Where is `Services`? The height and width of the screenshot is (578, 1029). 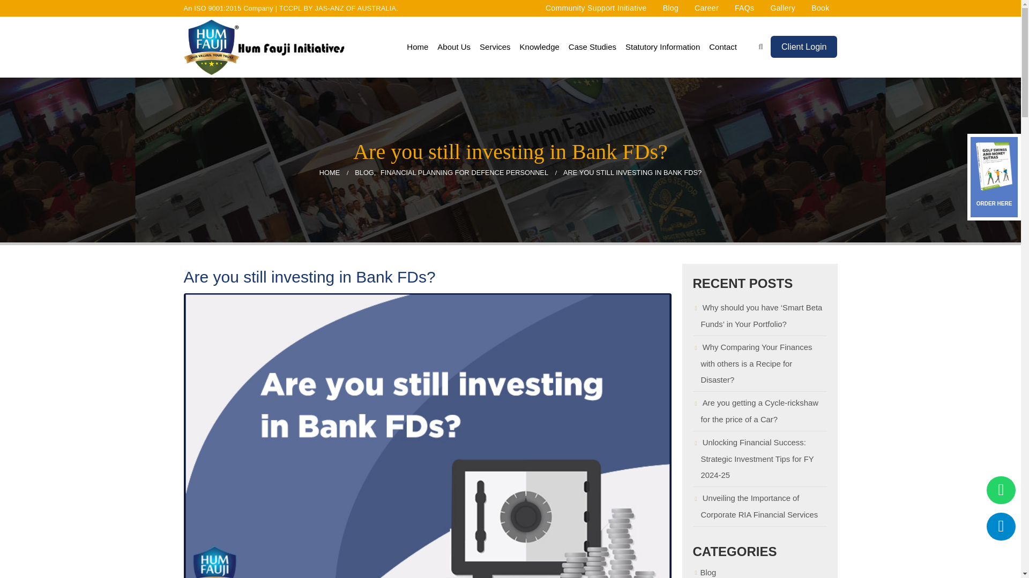 Services is located at coordinates (495, 47).